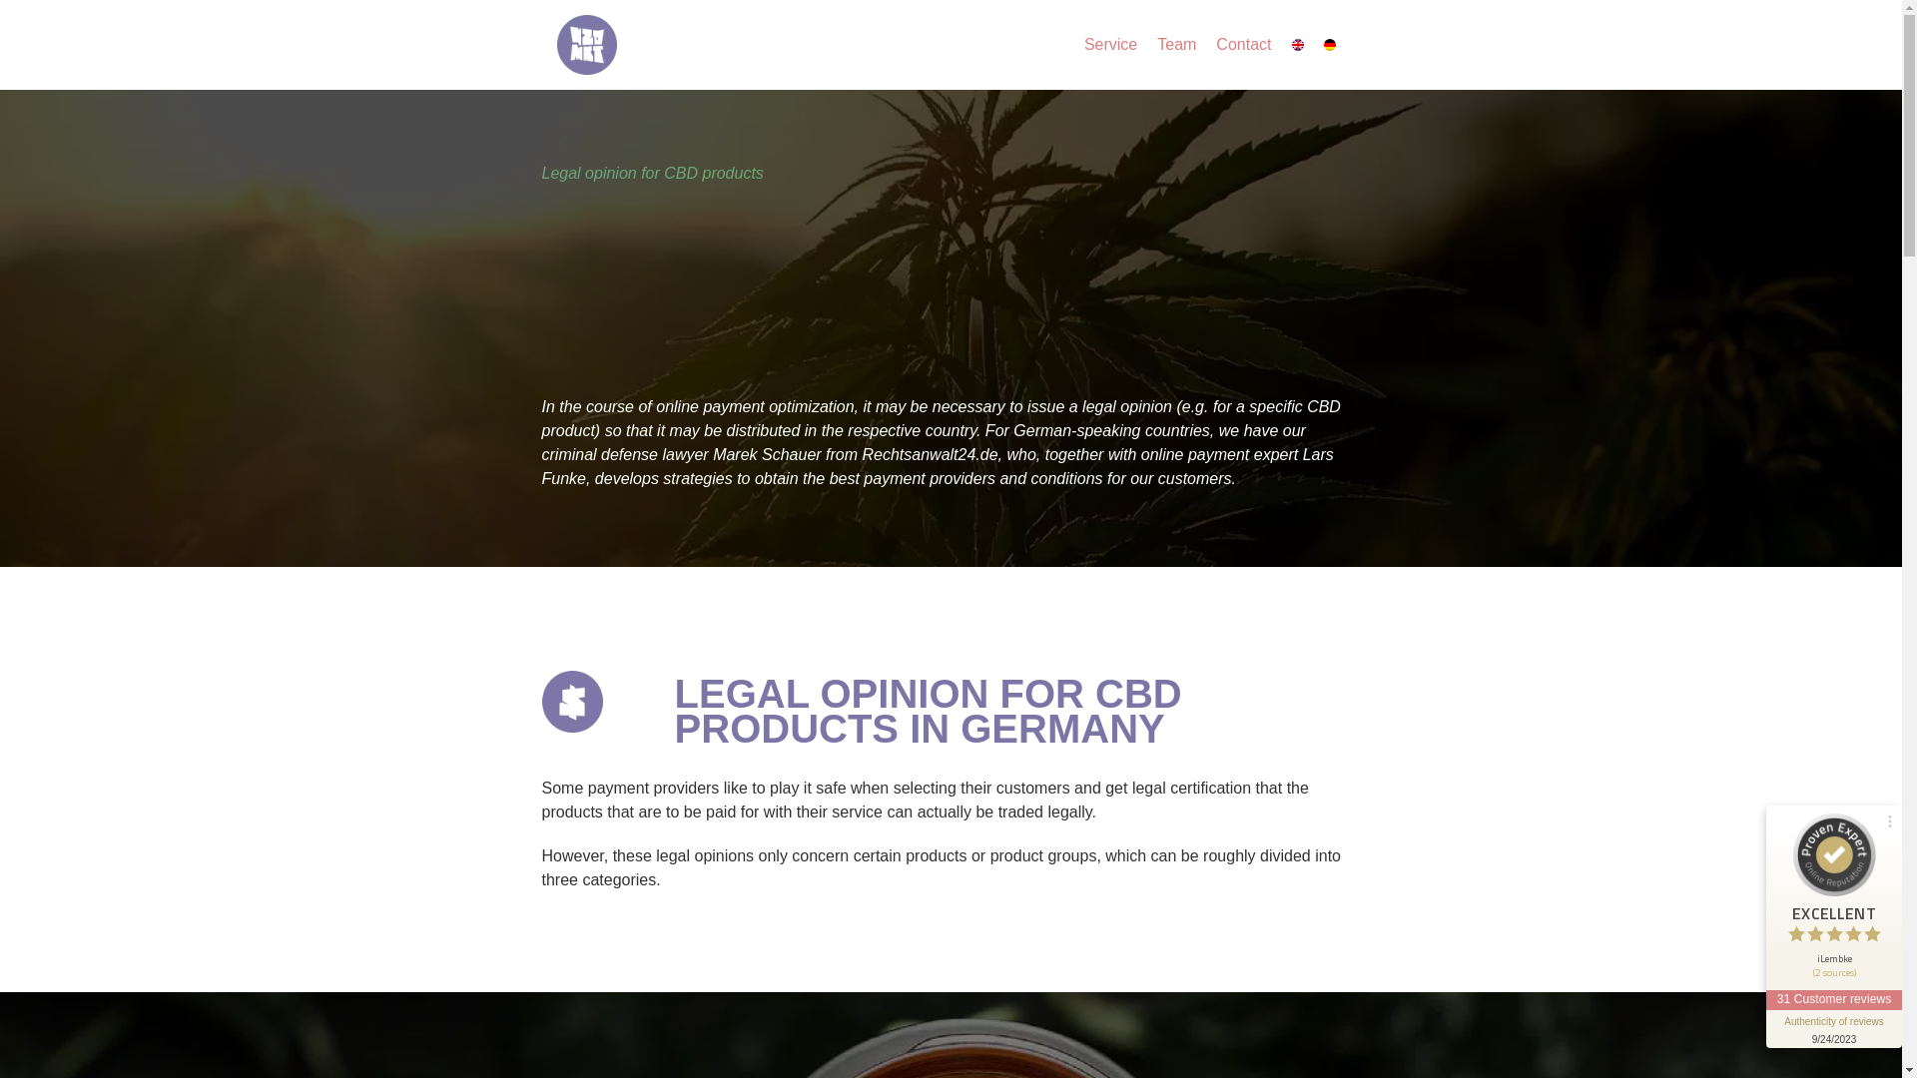  I want to click on Close back side, so click(1619, 820).